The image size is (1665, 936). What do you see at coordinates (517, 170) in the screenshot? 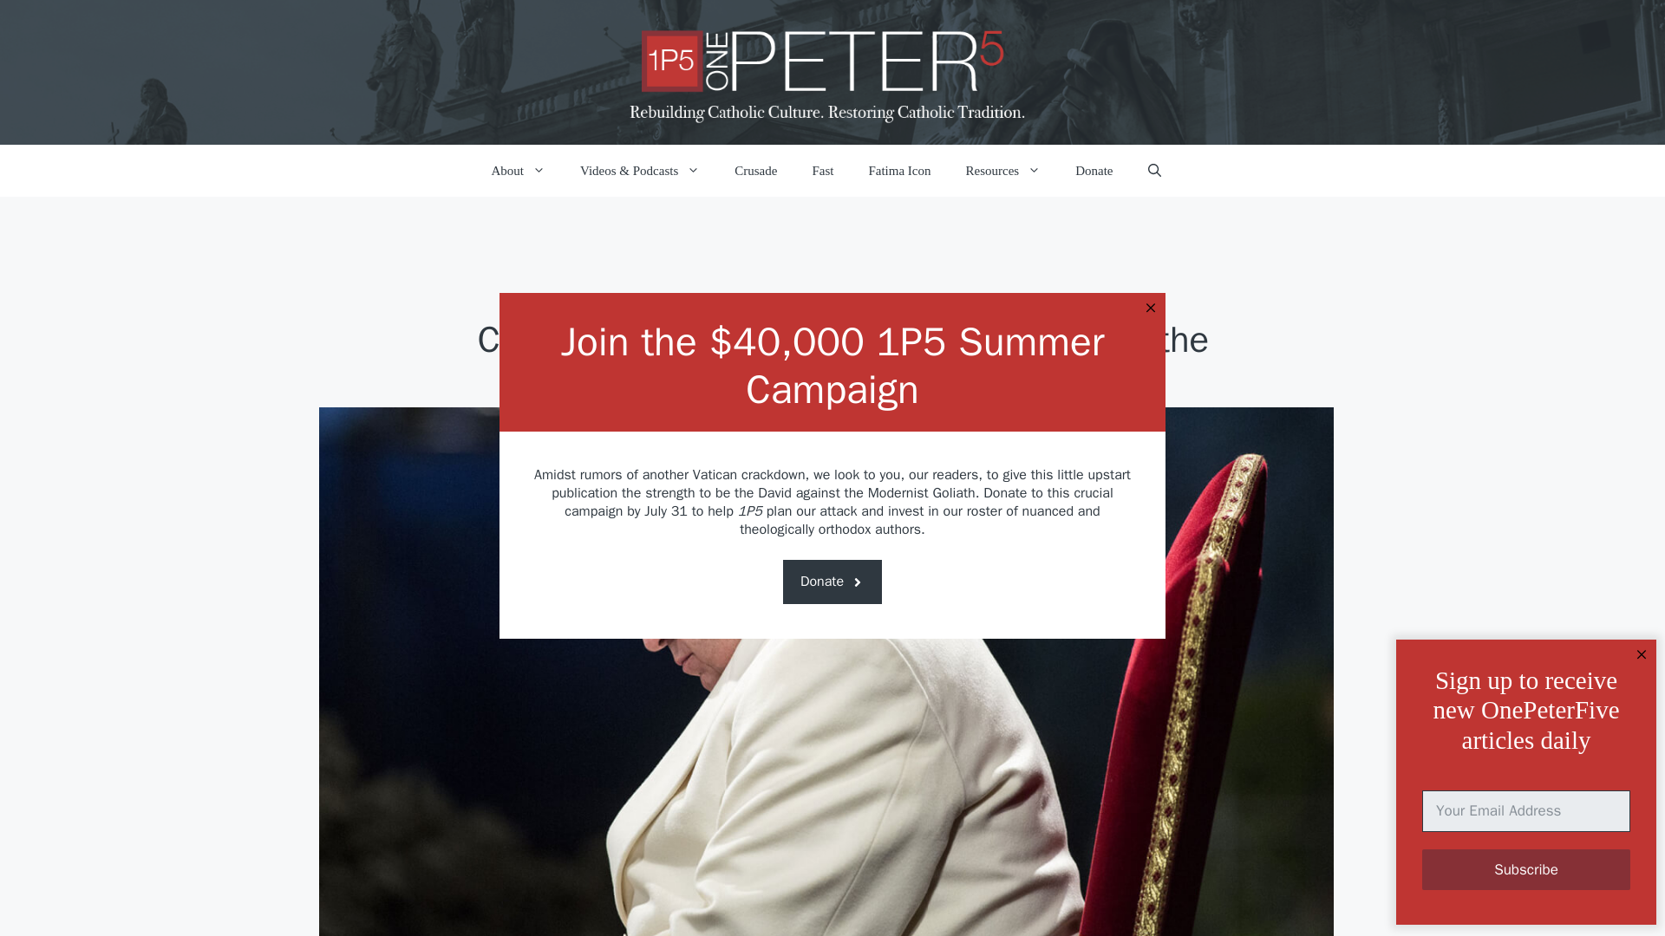
I see `About` at bounding box center [517, 170].